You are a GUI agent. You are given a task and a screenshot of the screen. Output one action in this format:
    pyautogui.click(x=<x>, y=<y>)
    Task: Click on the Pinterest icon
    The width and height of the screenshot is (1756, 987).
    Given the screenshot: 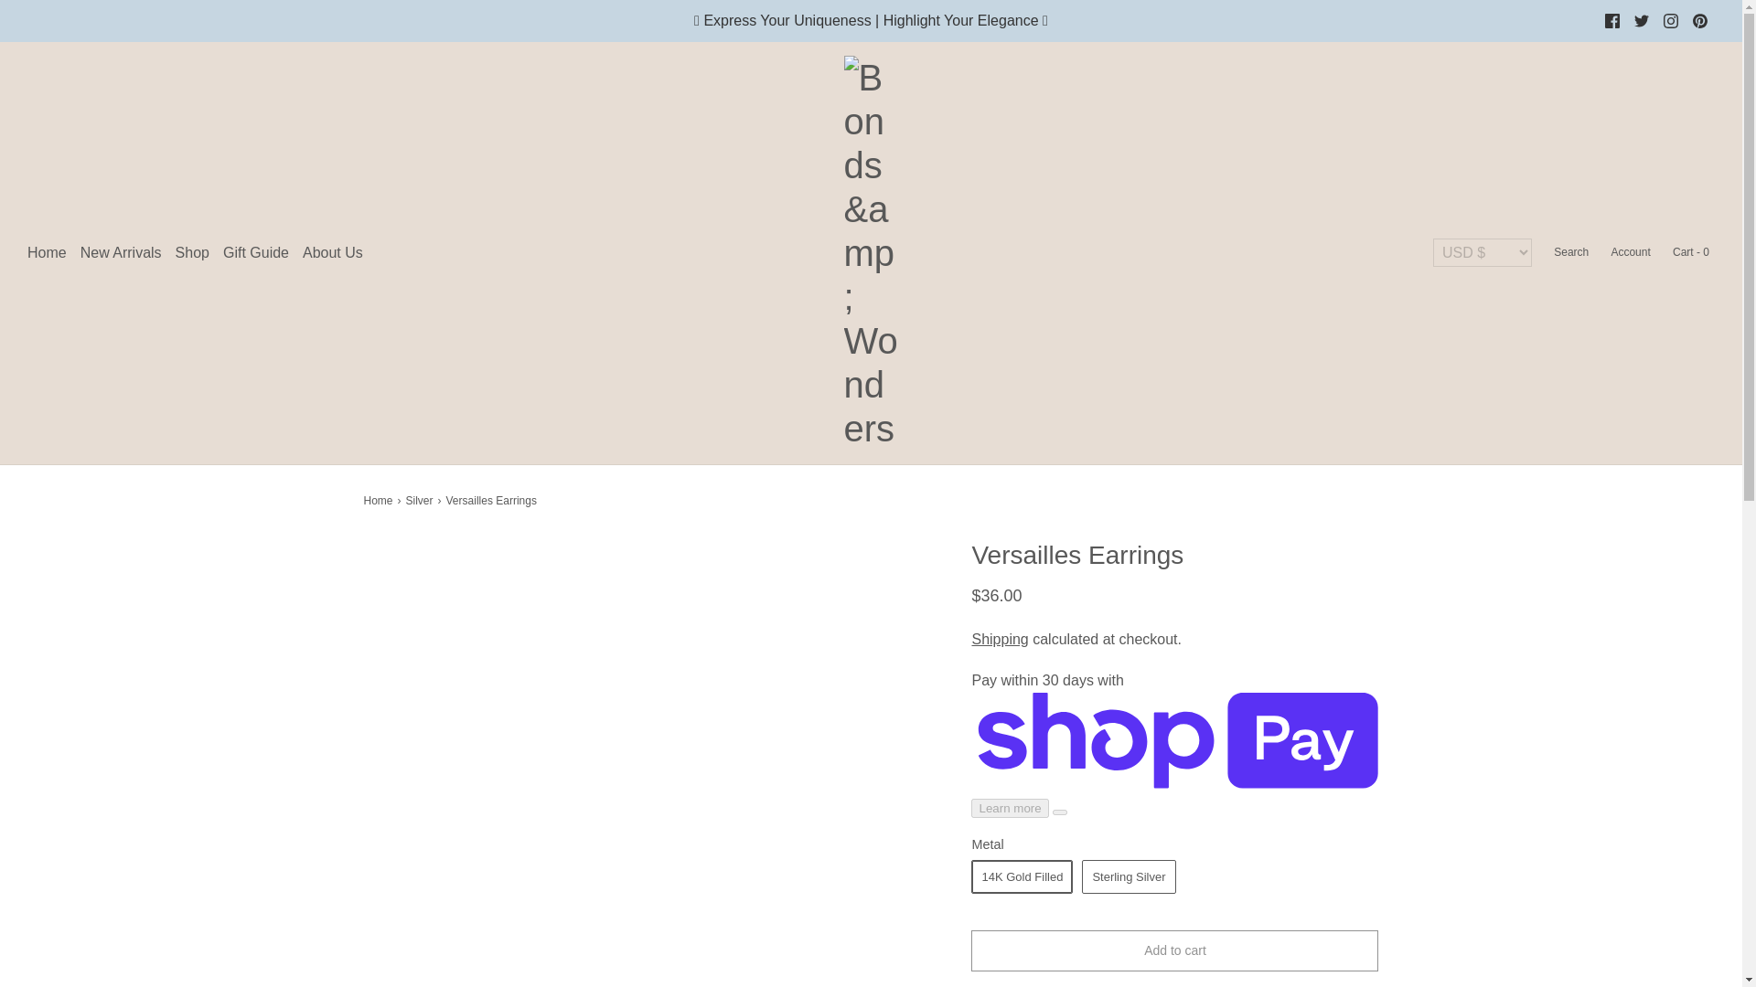 What is the action you would take?
    pyautogui.click(x=1700, y=20)
    